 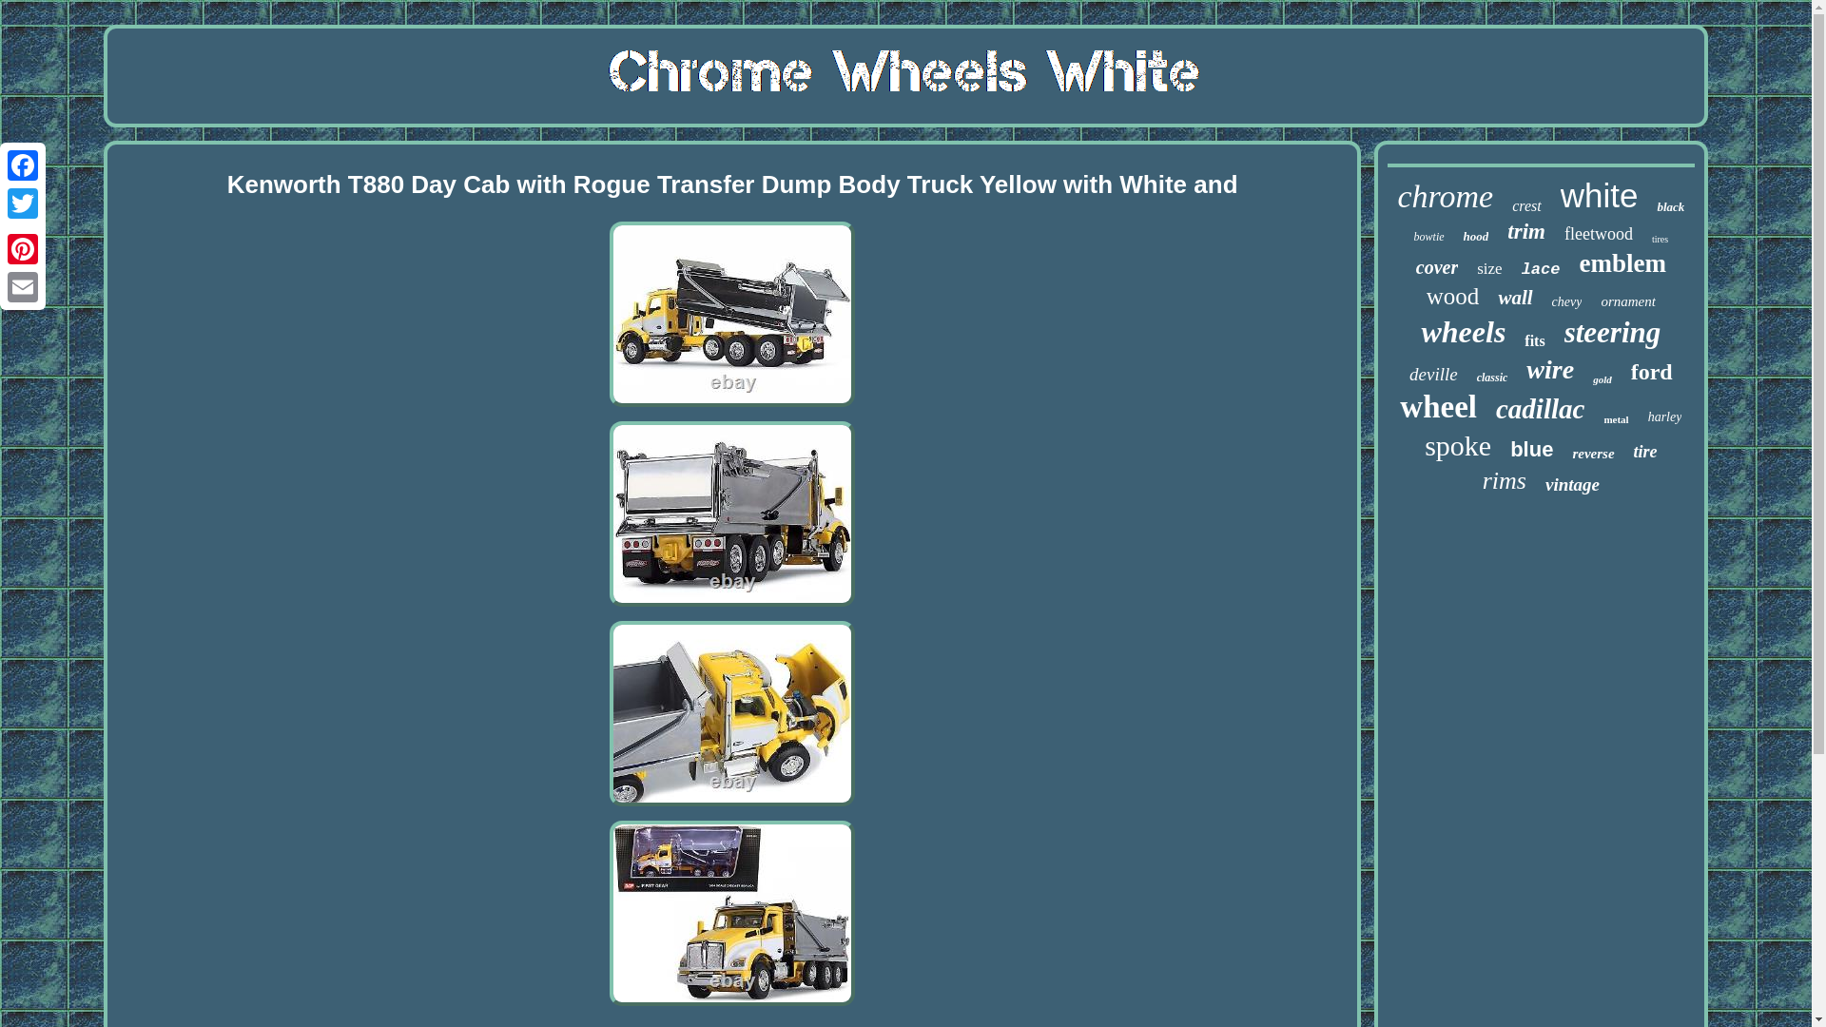 What do you see at coordinates (1615, 419) in the screenshot?
I see `metal` at bounding box center [1615, 419].